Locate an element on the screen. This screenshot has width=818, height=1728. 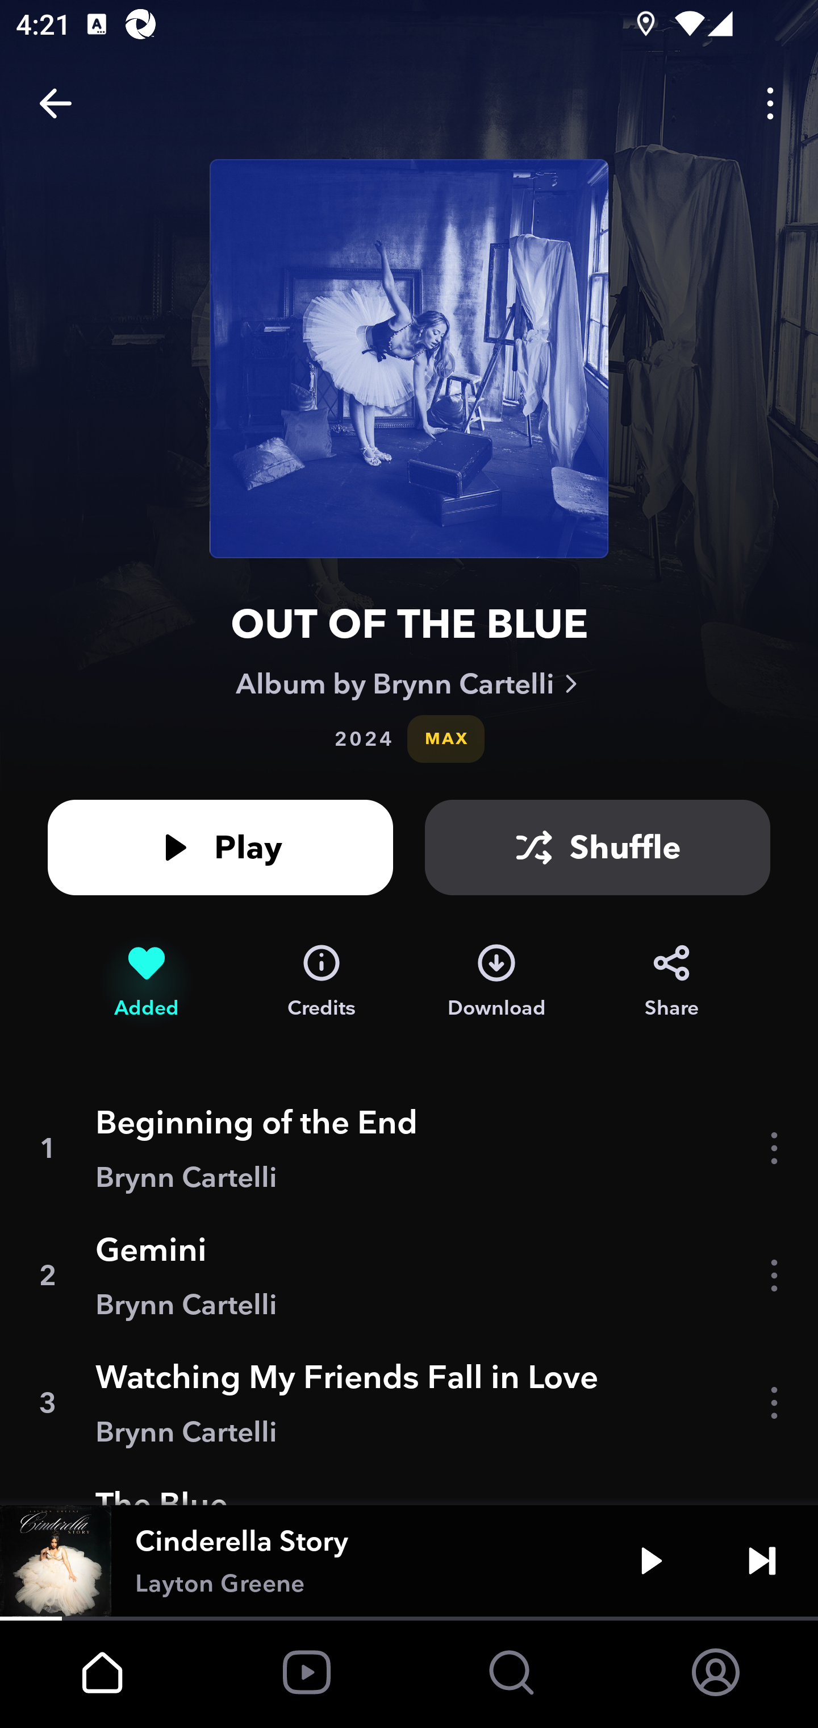
Credits is located at coordinates (322, 981).